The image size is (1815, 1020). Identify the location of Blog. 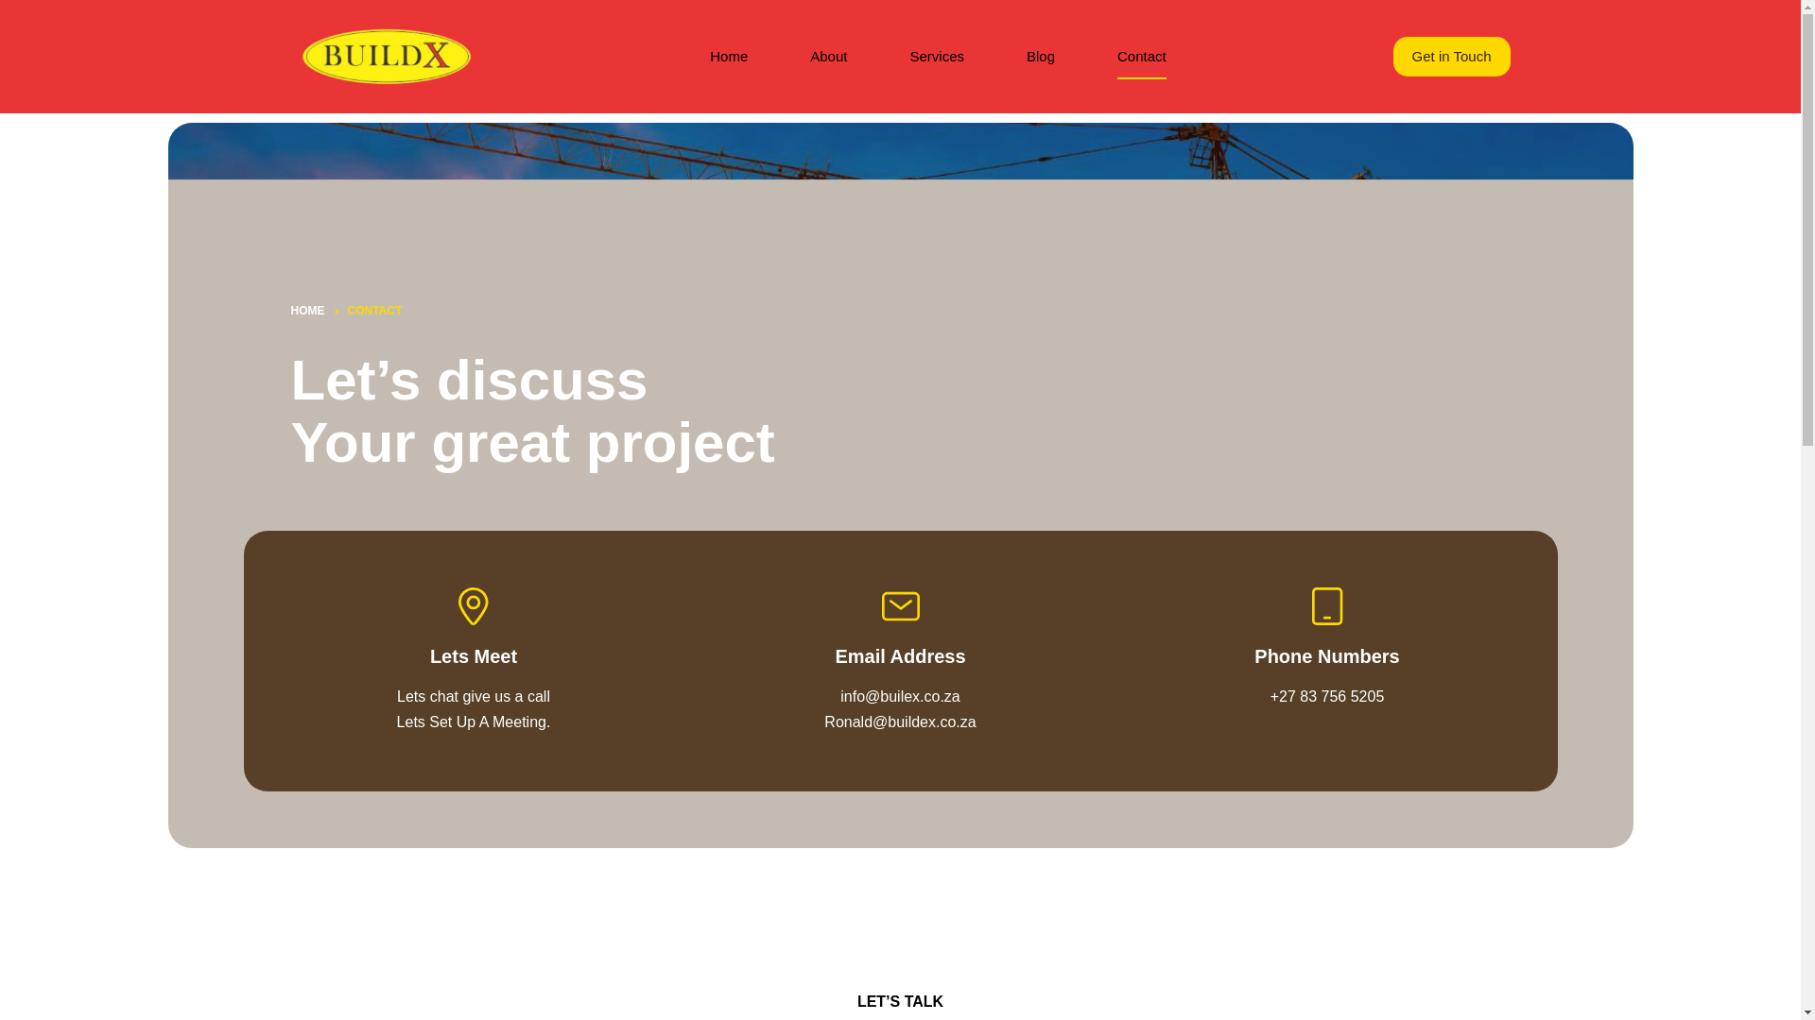
(1040, 57).